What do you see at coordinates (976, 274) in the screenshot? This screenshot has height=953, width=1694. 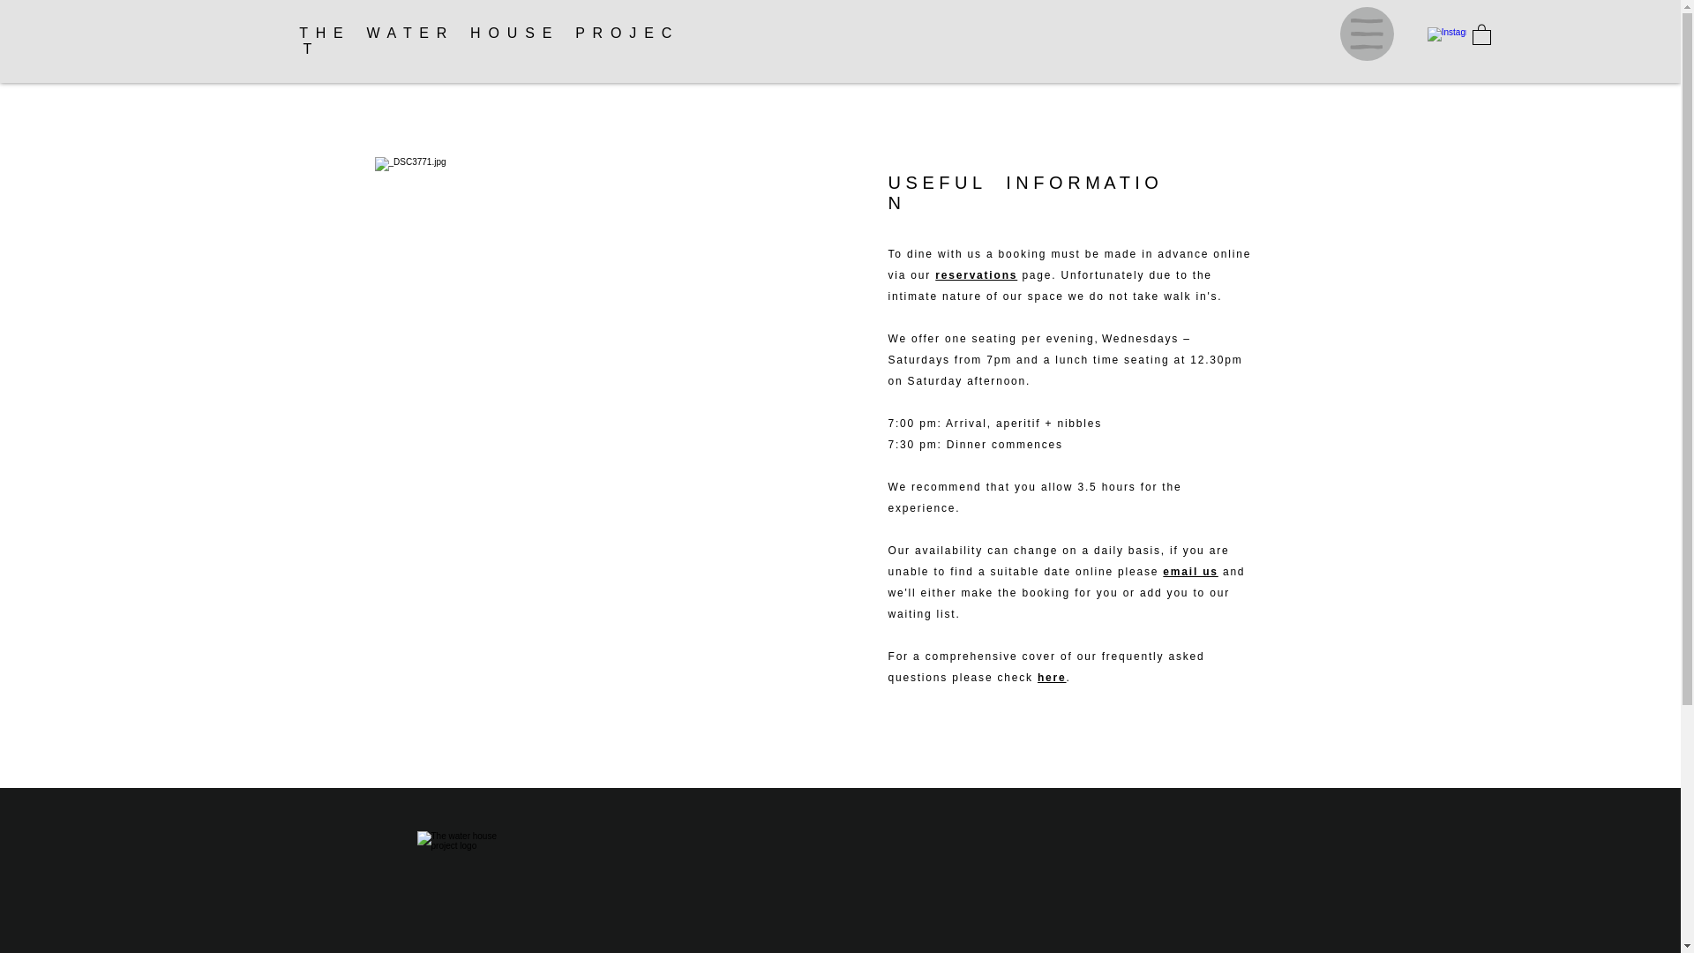 I see `reservations` at bounding box center [976, 274].